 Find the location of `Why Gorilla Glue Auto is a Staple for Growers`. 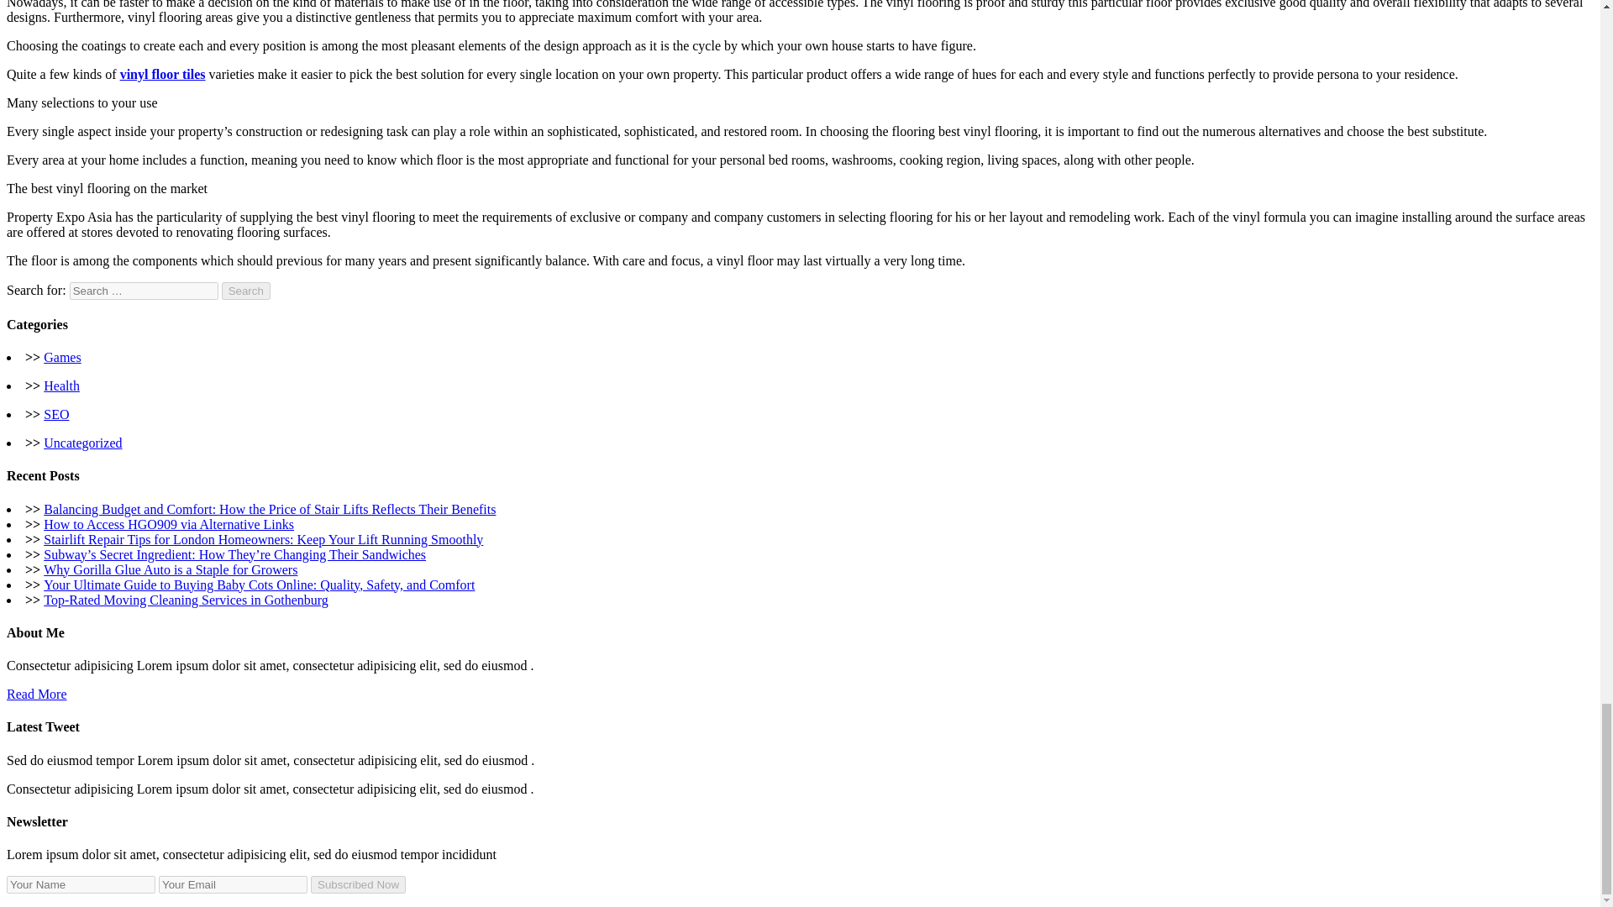

Why Gorilla Glue Auto is a Staple for Growers is located at coordinates (170, 569).